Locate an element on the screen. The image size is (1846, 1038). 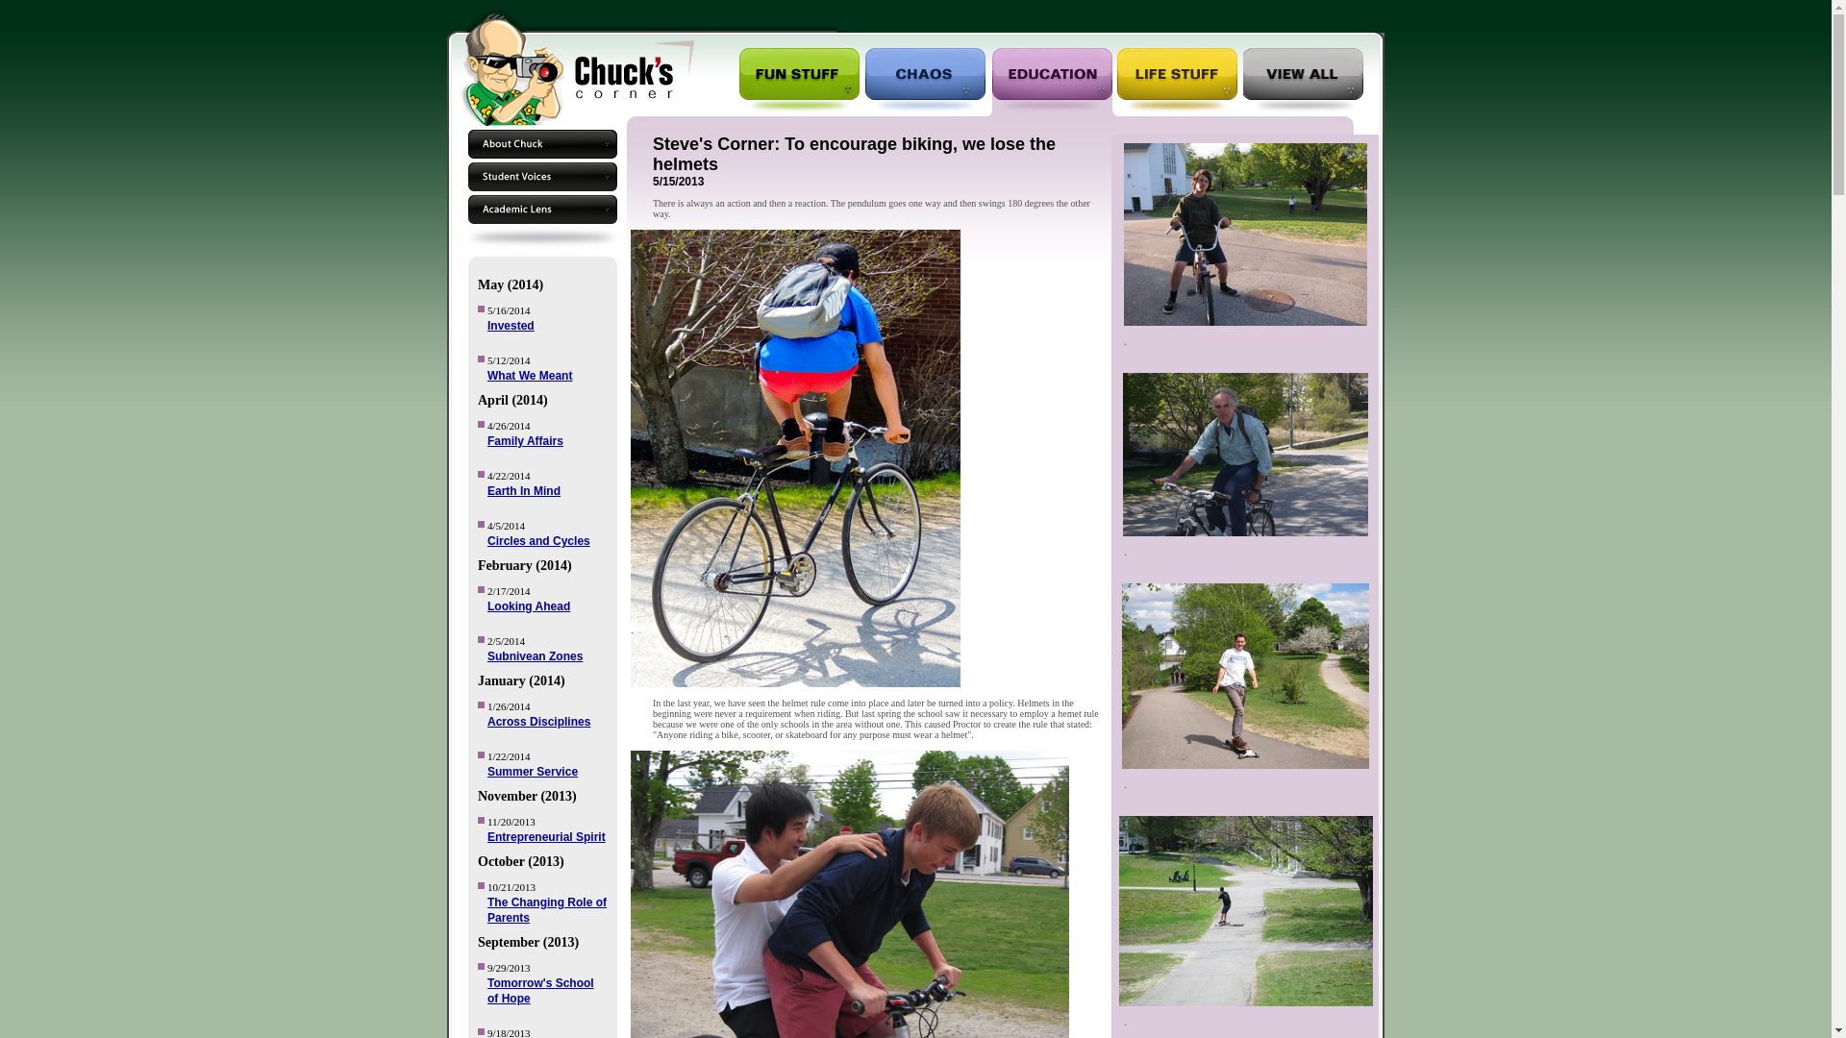
Invested is located at coordinates (511, 325).